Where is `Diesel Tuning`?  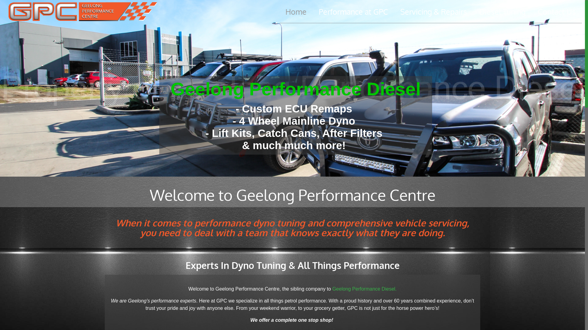
Diesel Tuning is located at coordinates (502, 12).